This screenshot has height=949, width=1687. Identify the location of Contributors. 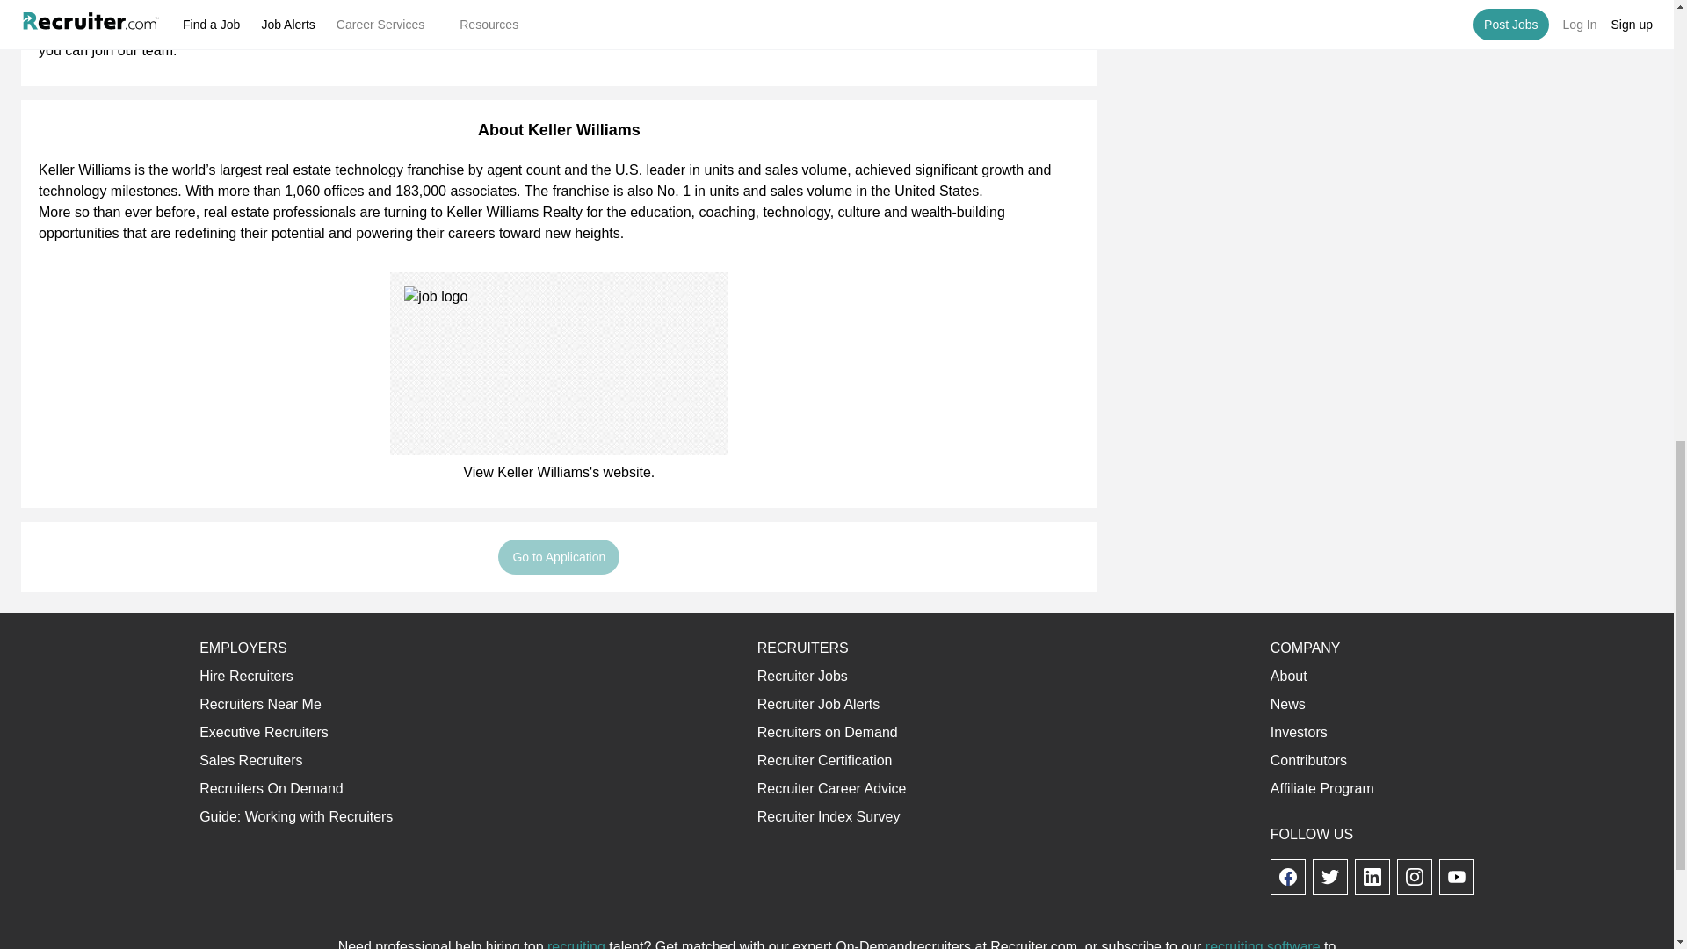
(1307, 760).